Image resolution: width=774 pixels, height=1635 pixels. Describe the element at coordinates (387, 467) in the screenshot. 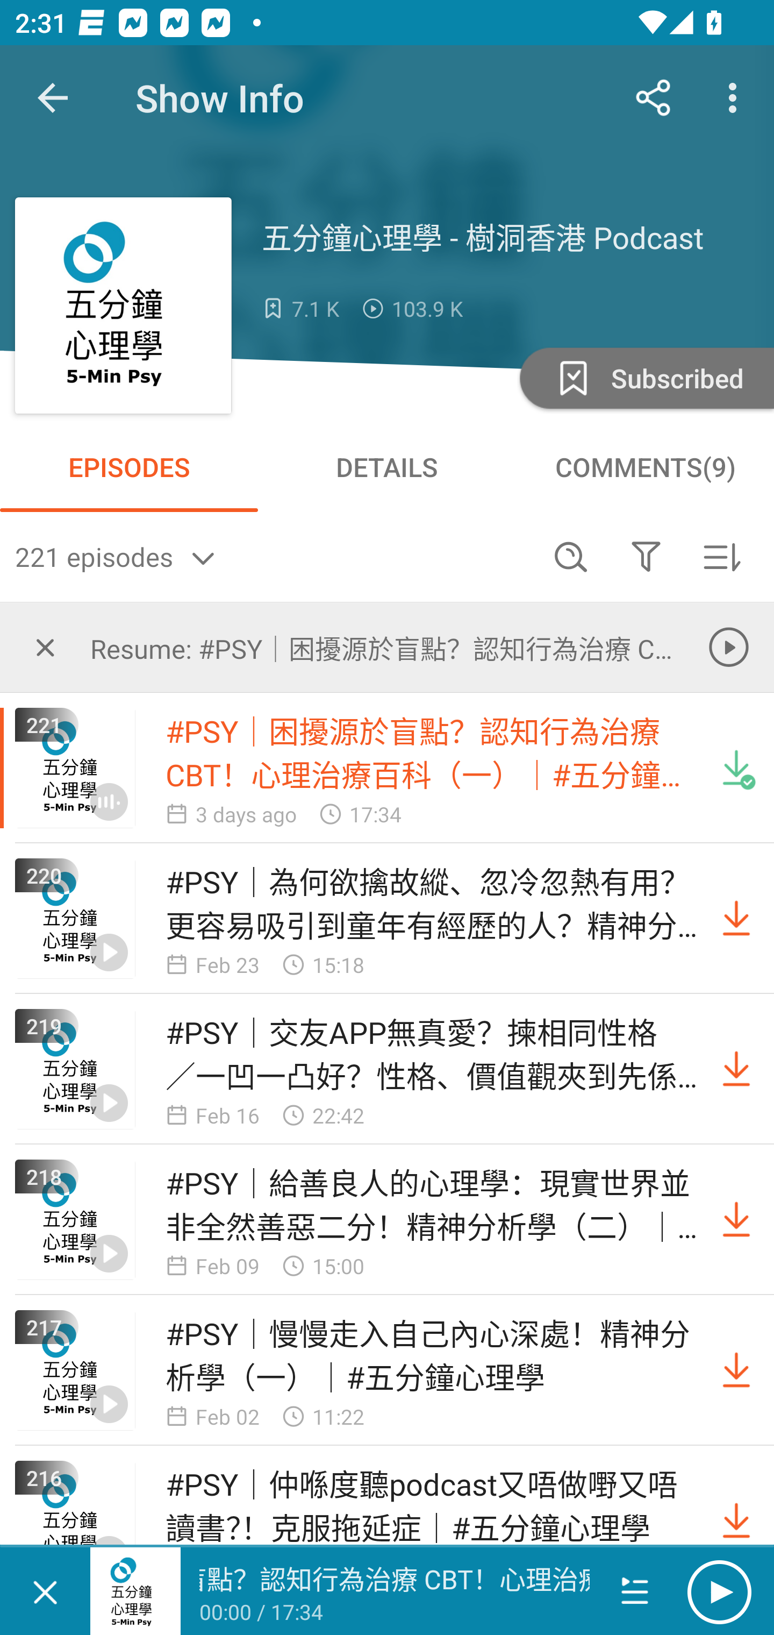

I see `DETAILS` at that location.